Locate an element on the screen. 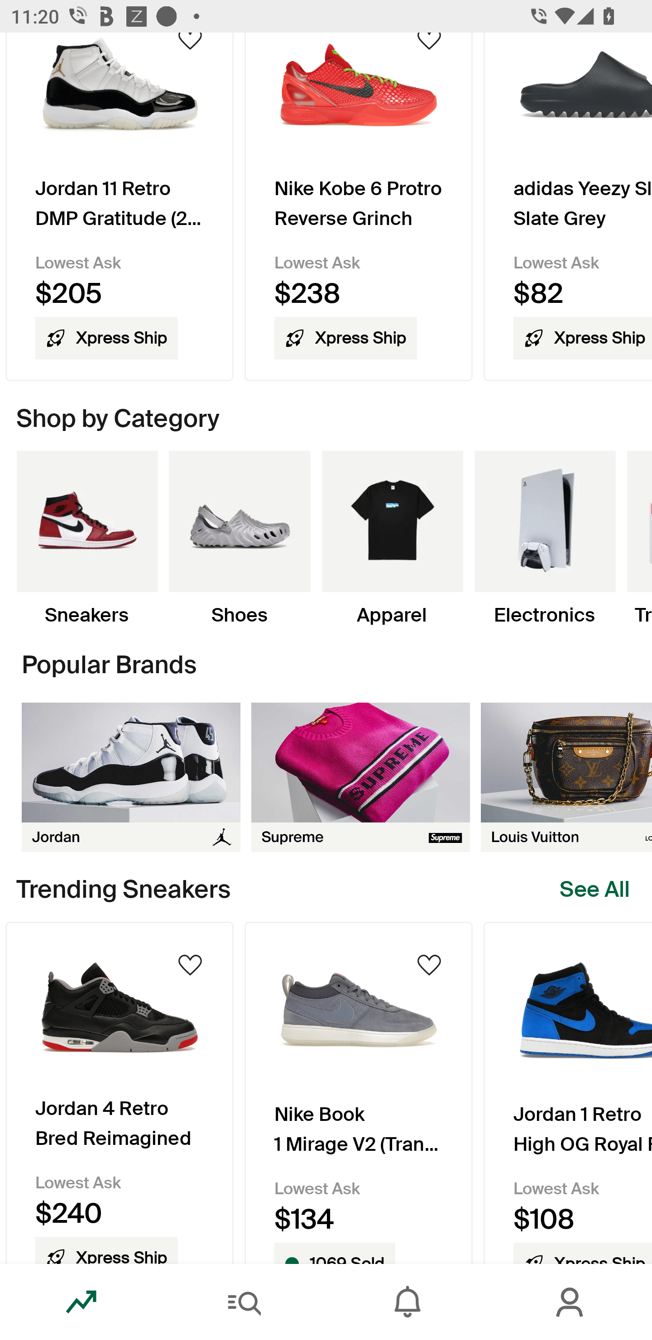  Product Image Shoes is located at coordinates (239, 539).